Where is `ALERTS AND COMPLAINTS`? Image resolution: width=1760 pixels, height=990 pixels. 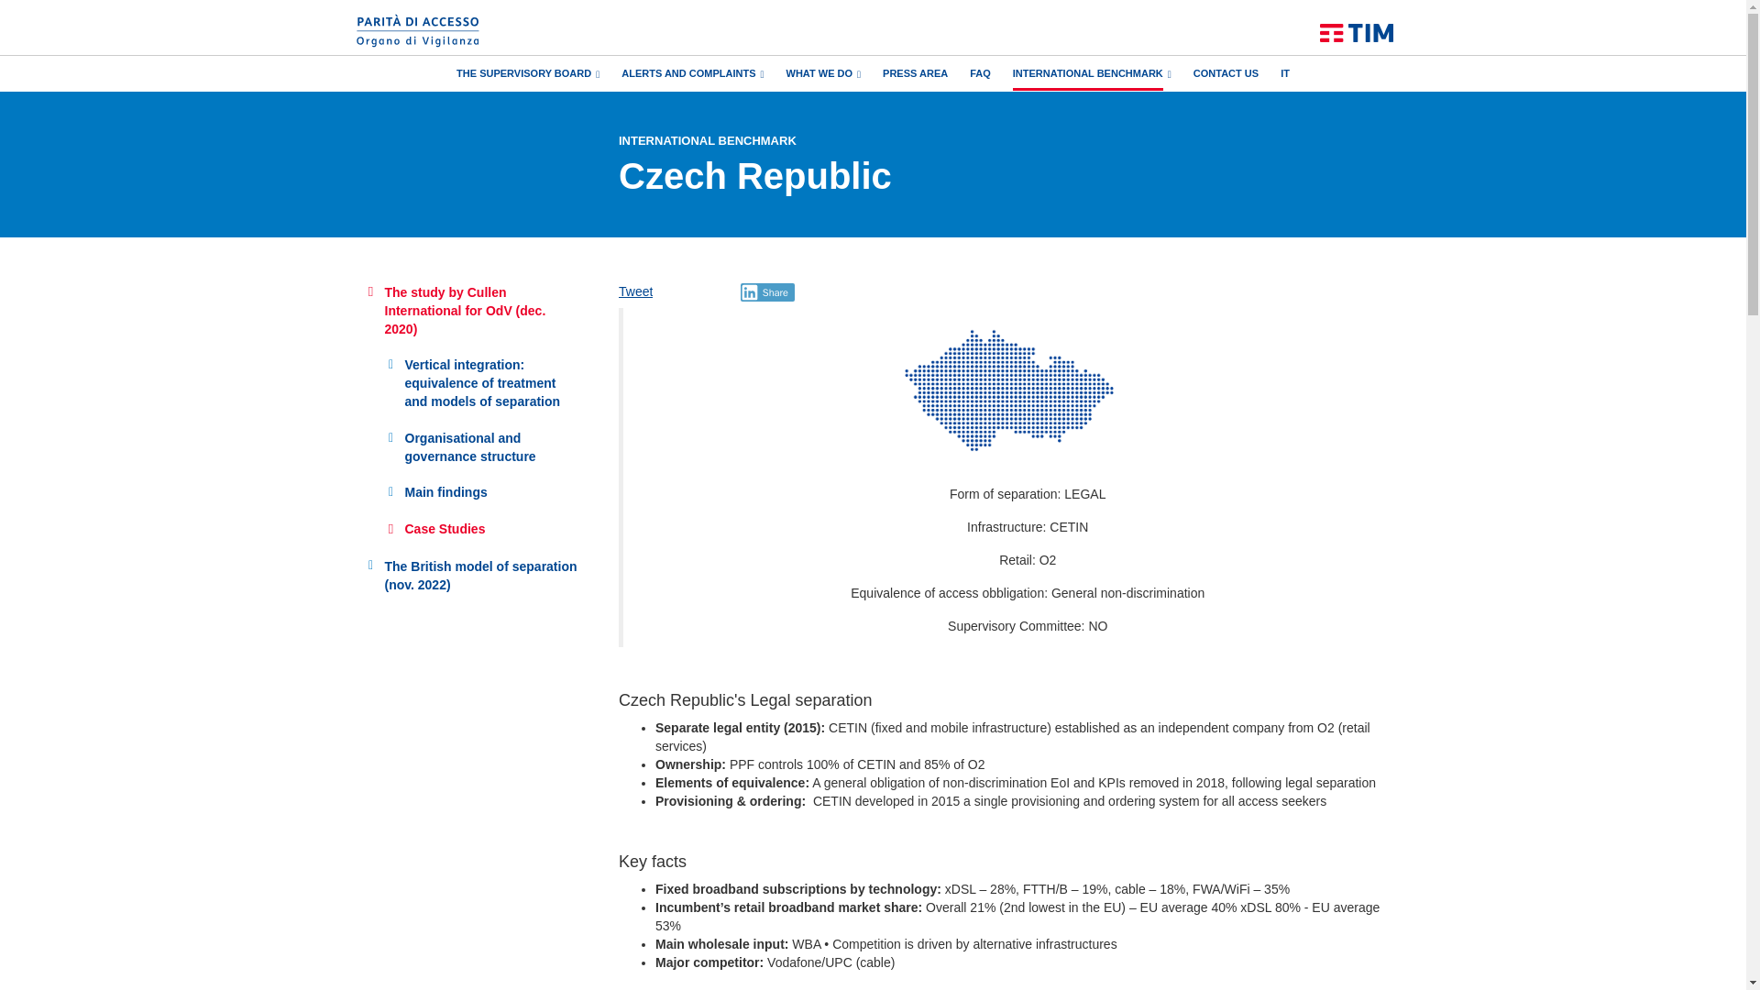
ALERTS AND COMPLAINTS is located at coordinates (692, 72).